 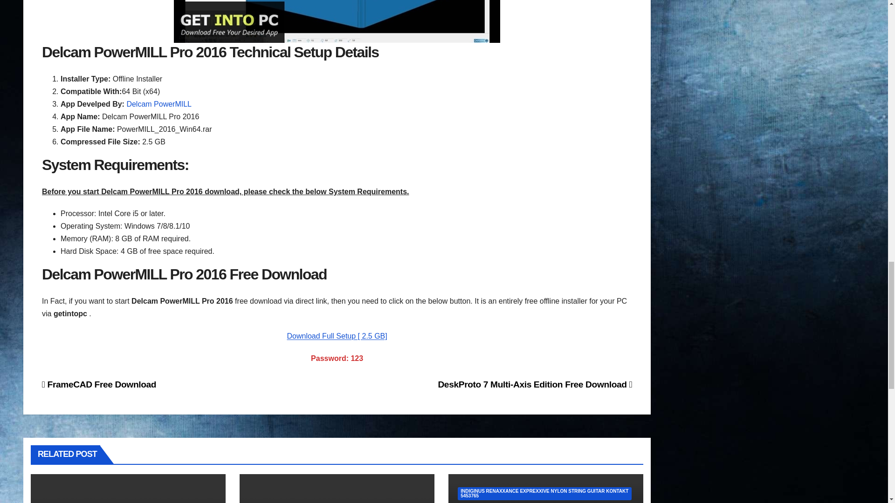 What do you see at coordinates (158, 104) in the screenshot?
I see `Delcam PowerMILL` at bounding box center [158, 104].